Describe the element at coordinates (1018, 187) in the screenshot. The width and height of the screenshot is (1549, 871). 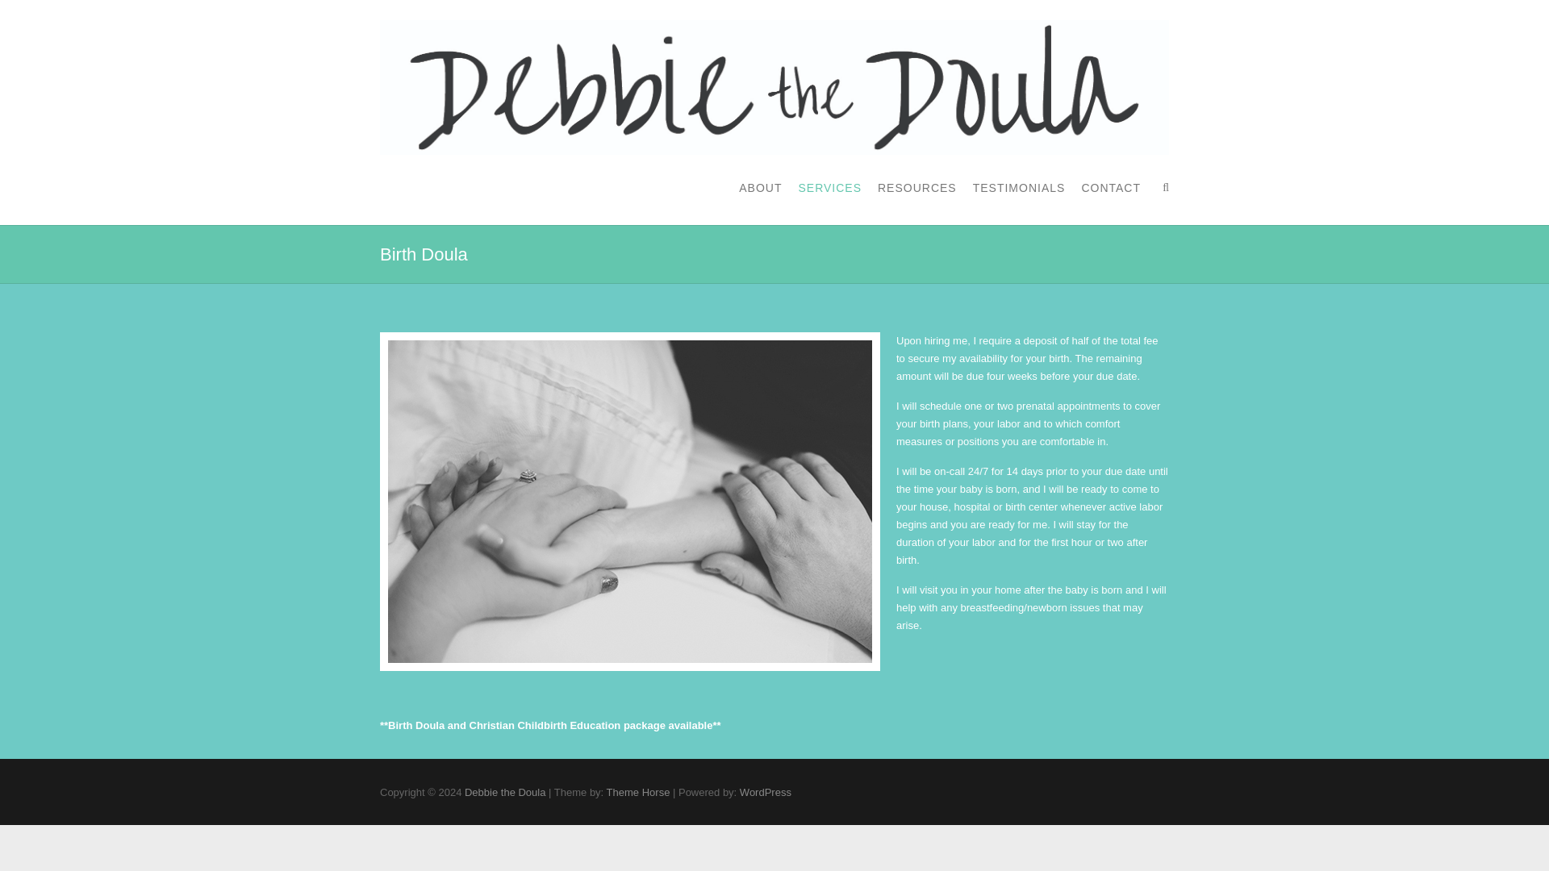
I see `TESTIMONIALS` at that location.